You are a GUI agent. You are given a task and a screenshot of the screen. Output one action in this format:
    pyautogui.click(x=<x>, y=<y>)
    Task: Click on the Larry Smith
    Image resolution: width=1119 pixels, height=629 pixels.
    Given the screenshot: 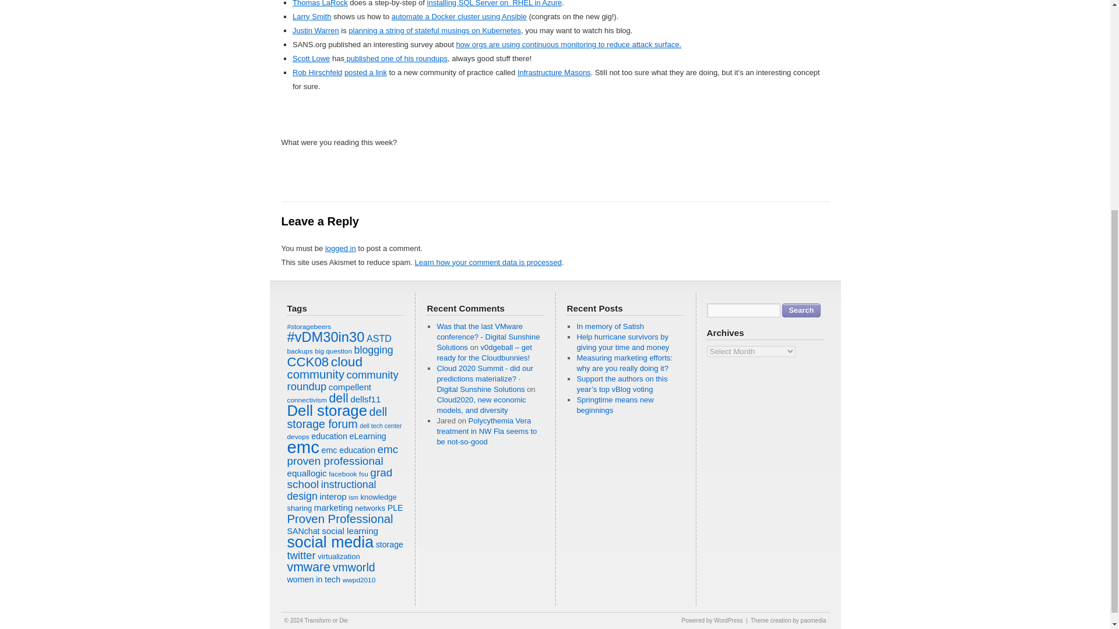 What is the action you would take?
    pyautogui.click(x=311, y=16)
    